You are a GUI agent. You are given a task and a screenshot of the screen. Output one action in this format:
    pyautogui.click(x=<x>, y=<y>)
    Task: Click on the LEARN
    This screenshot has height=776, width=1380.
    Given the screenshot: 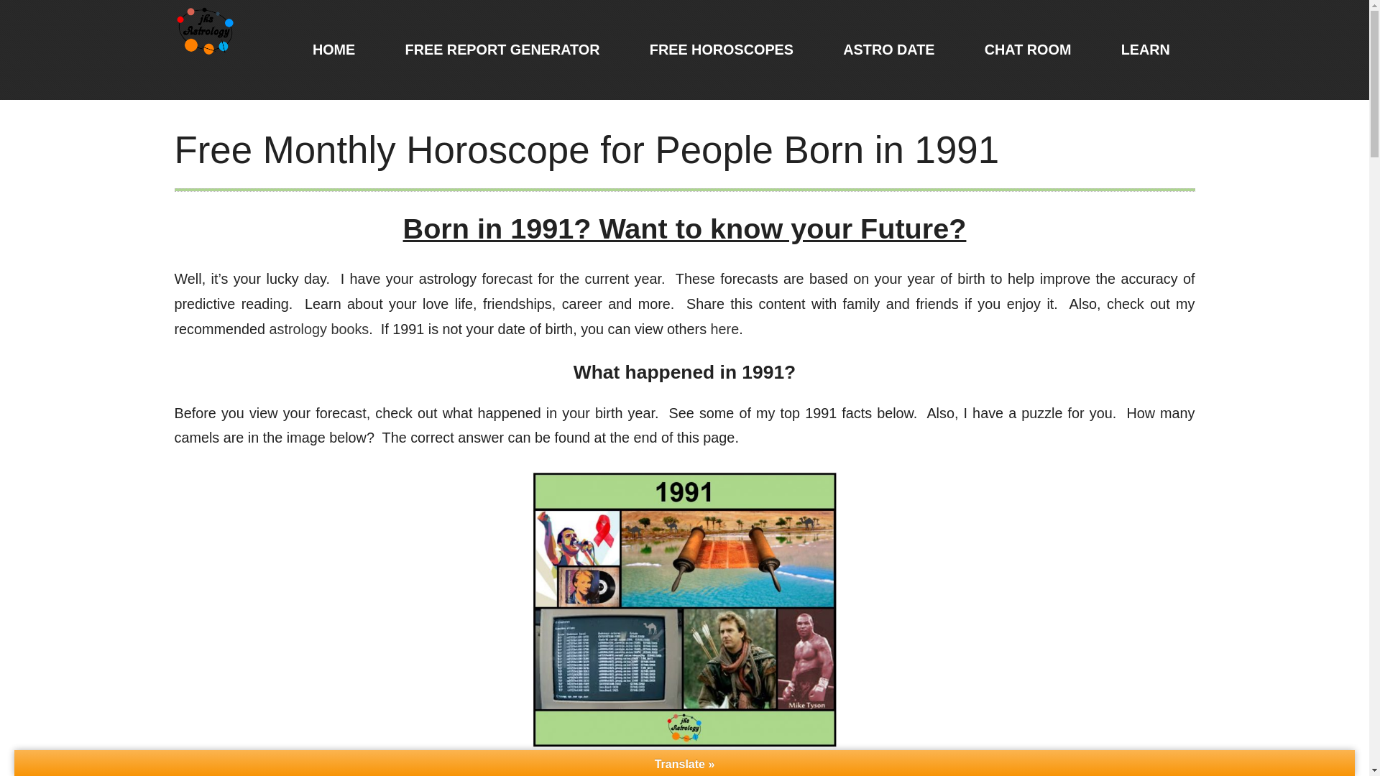 What is the action you would take?
    pyautogui.click(x=1145, y=50)
    